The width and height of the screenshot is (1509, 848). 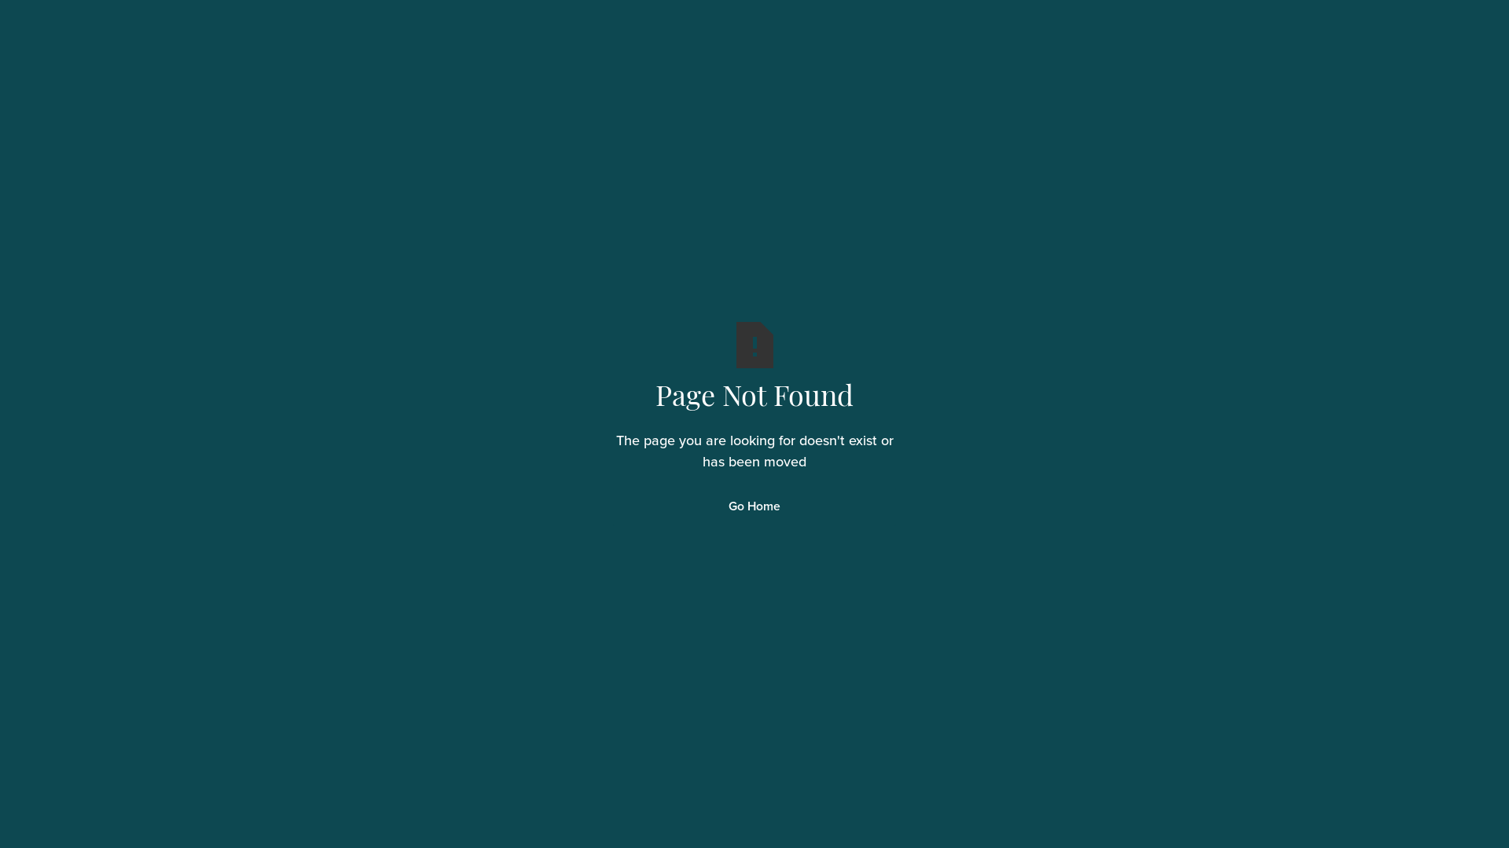 I want to click on Go Home, so click(x=754, y=507).